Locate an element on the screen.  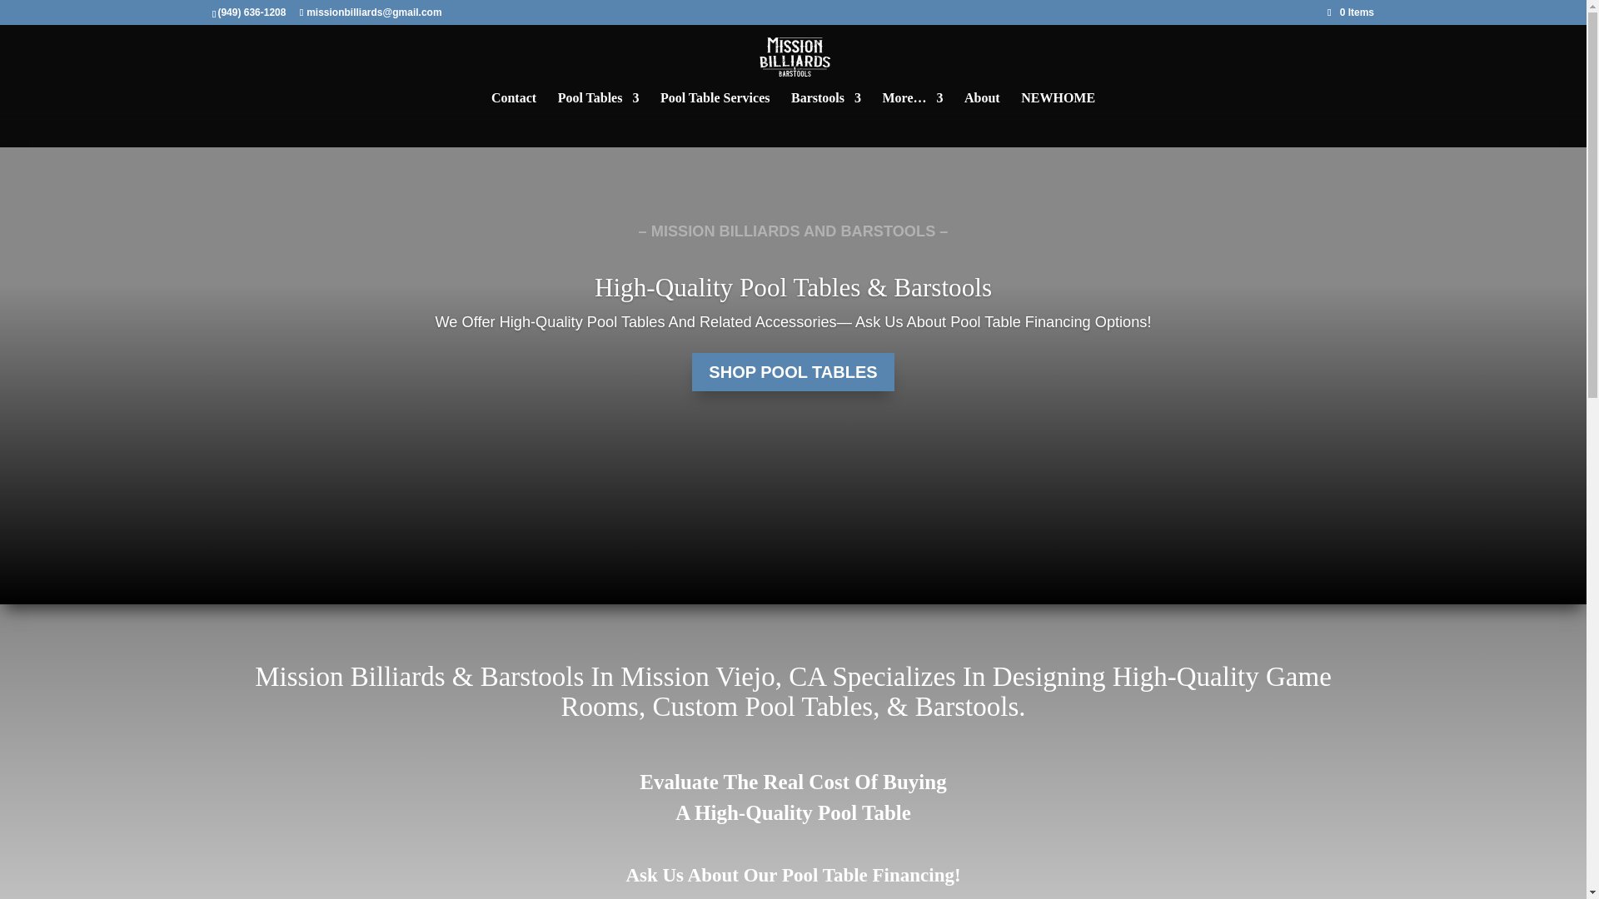
Pool Tables is located at coordinates (599, 104).